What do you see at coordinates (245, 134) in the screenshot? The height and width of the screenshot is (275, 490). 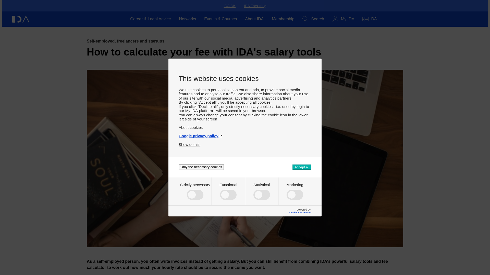 I see `Google privacy policy` at bounding box center [245, 134].